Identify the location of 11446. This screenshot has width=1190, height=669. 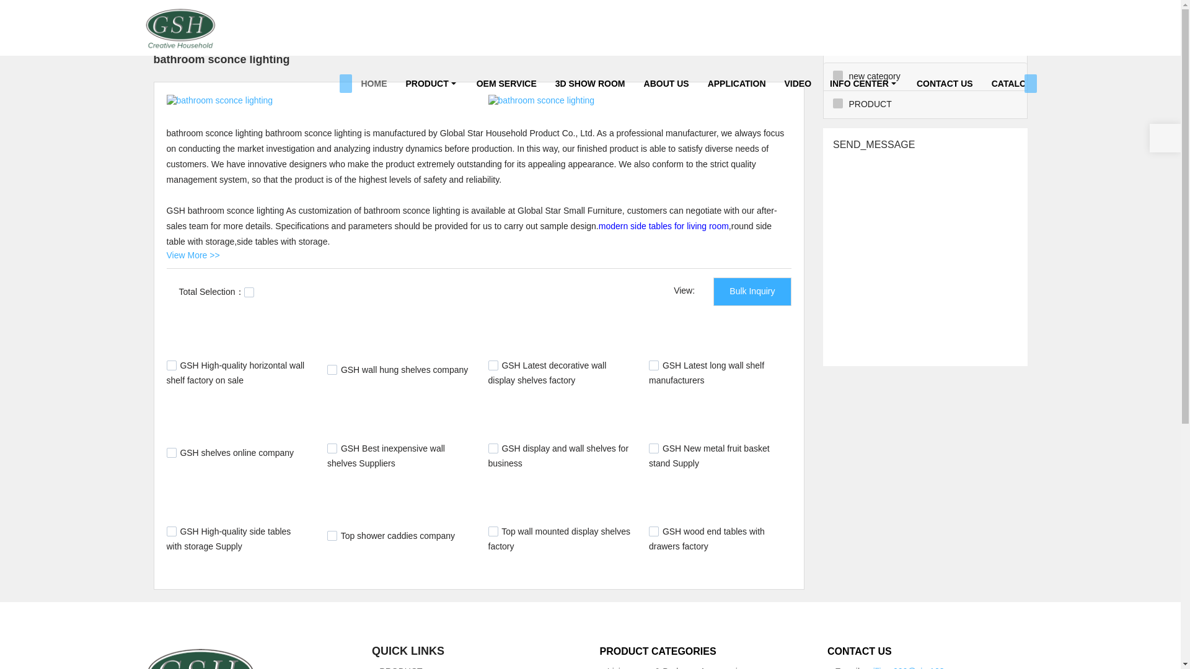
(332, 448).